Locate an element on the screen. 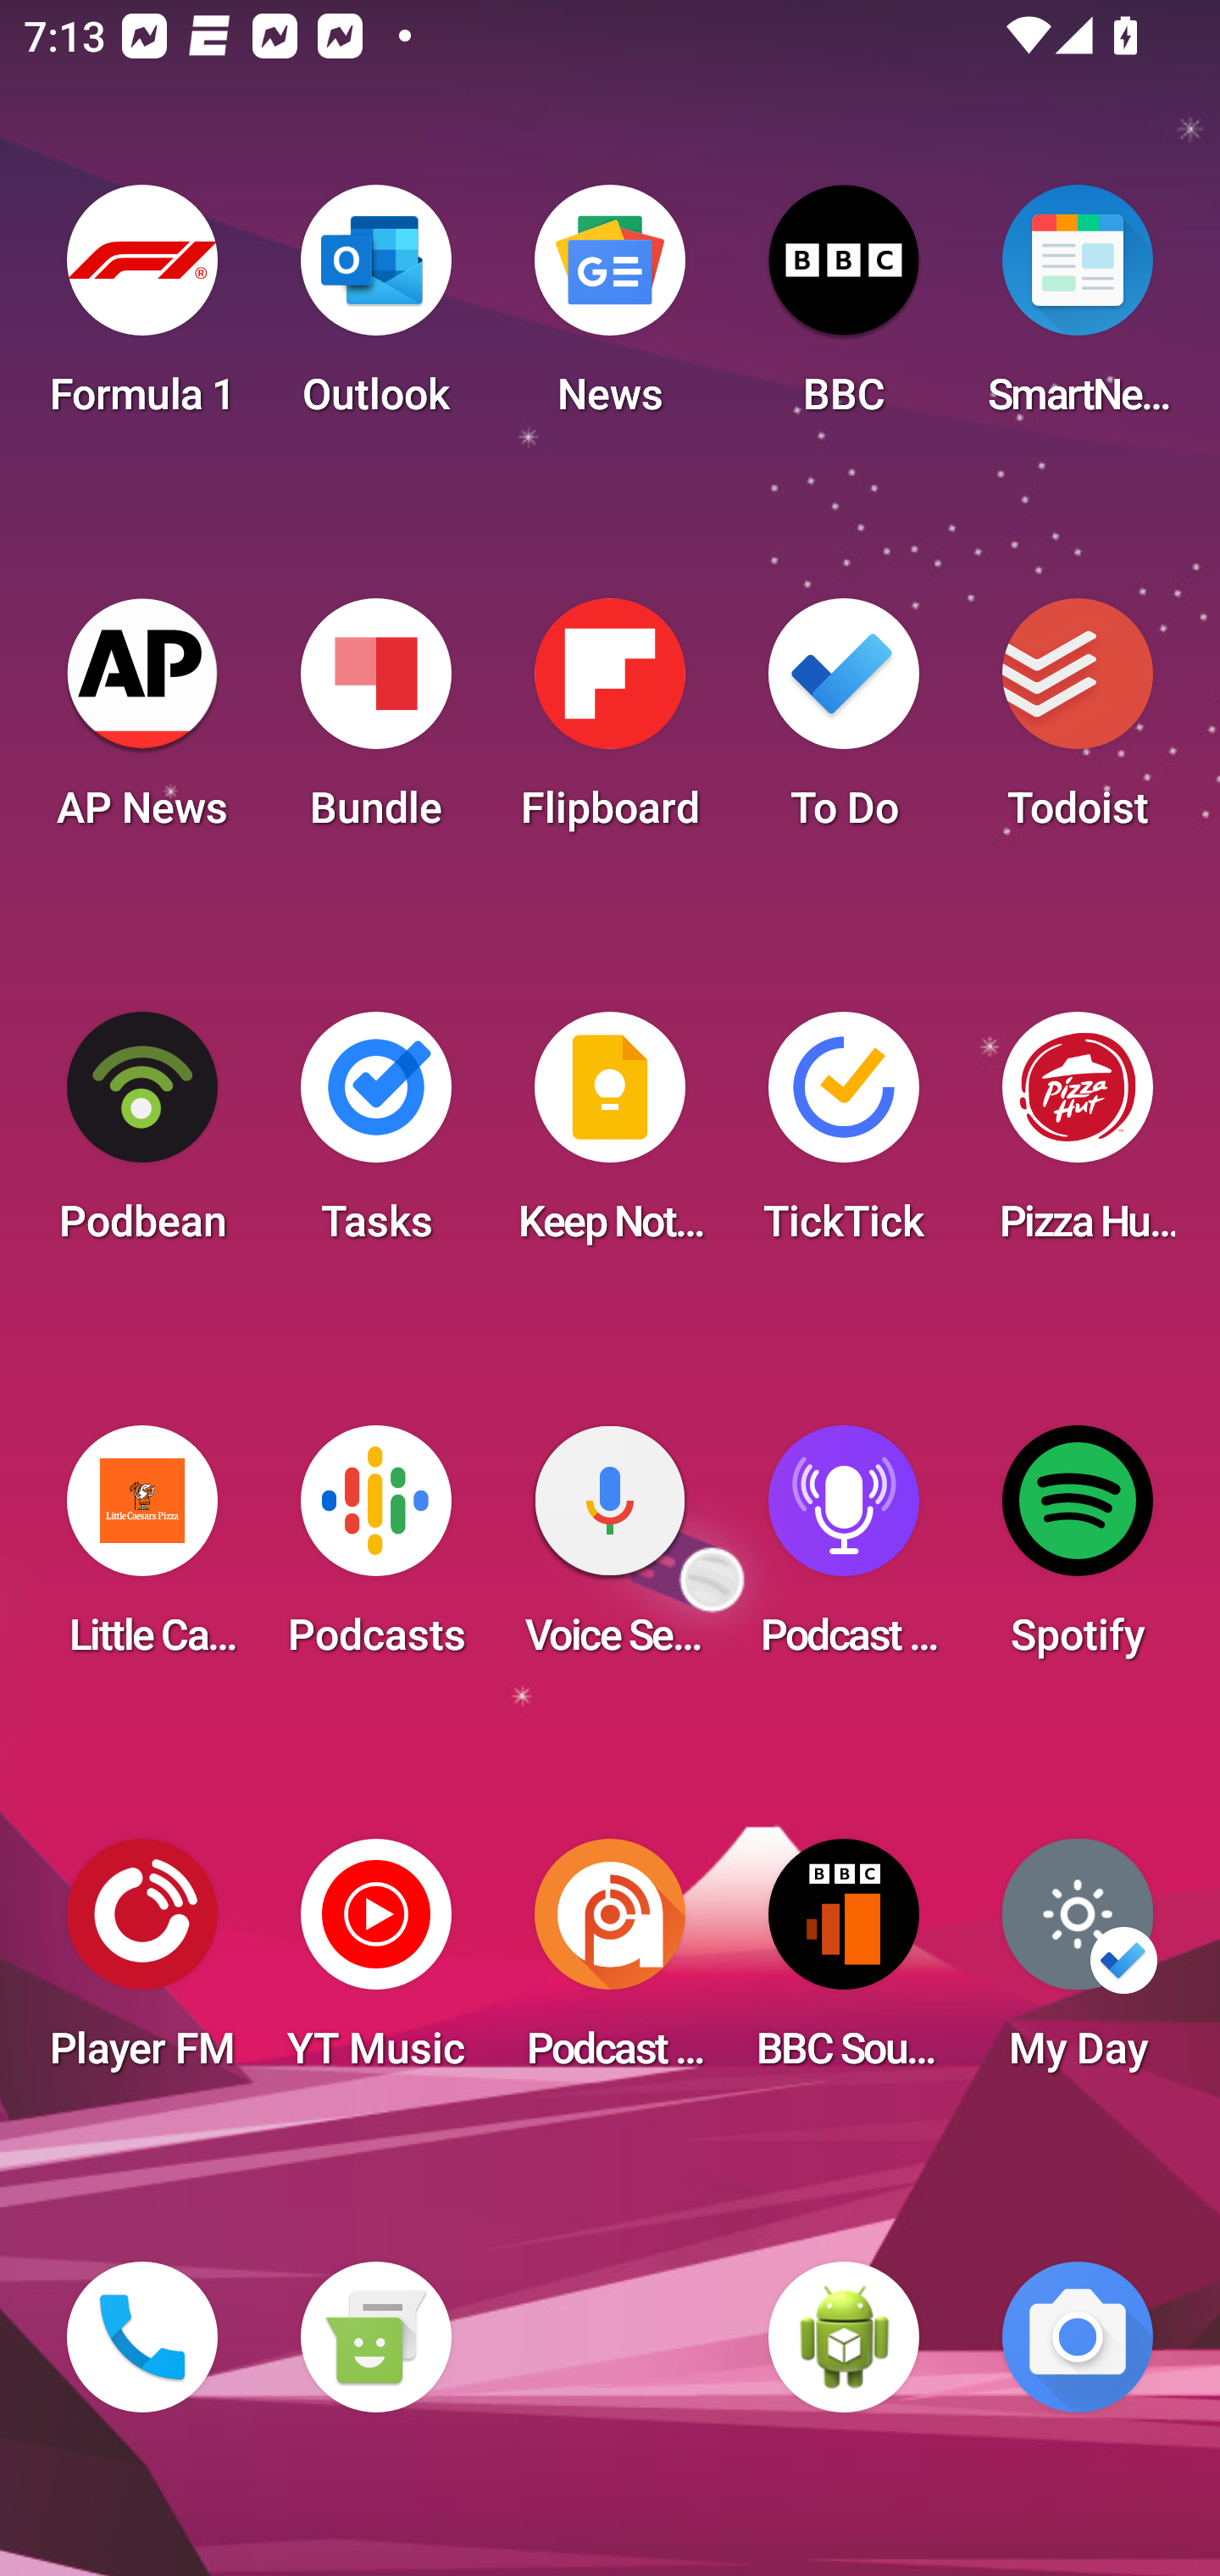  News is located at coordinates (610, 310).